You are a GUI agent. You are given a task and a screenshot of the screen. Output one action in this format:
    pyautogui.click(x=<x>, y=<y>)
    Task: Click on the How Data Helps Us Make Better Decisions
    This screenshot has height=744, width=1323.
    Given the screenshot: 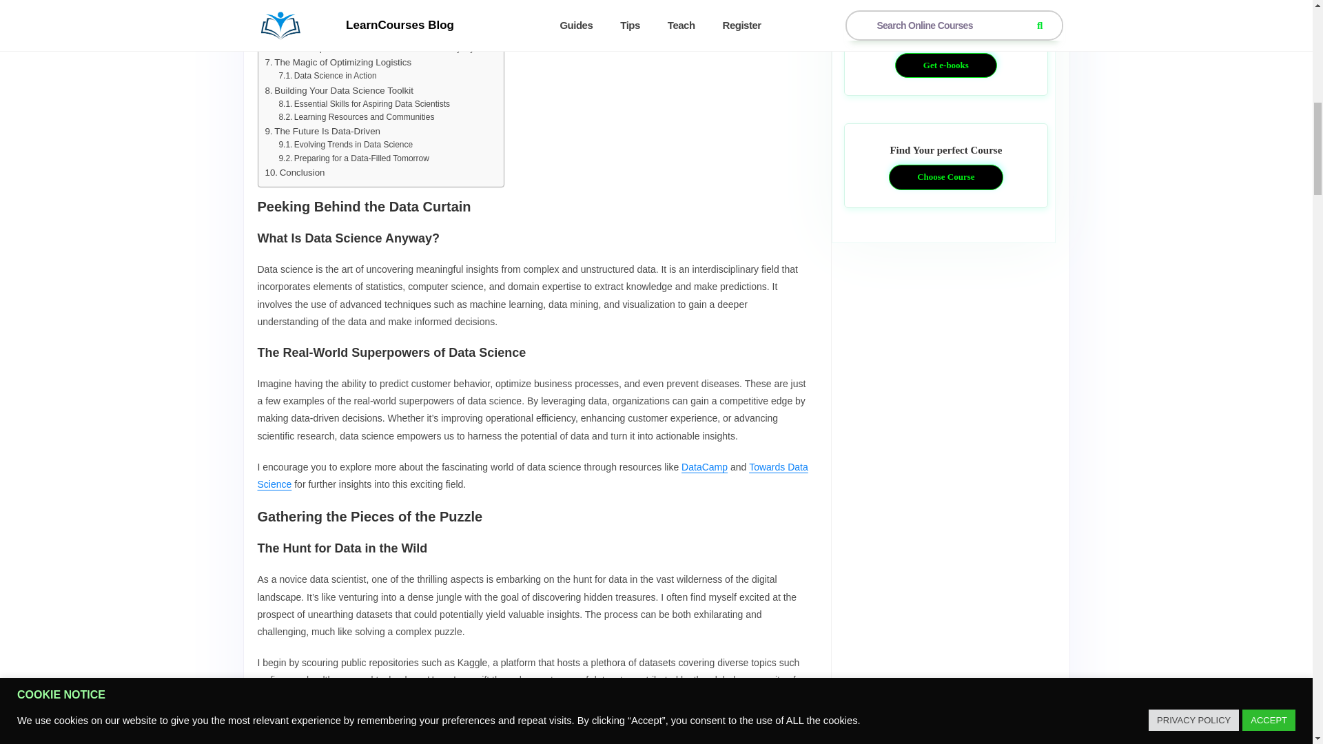 What is the action you would take?
    pyautogui.click(x=364, y=35)
    